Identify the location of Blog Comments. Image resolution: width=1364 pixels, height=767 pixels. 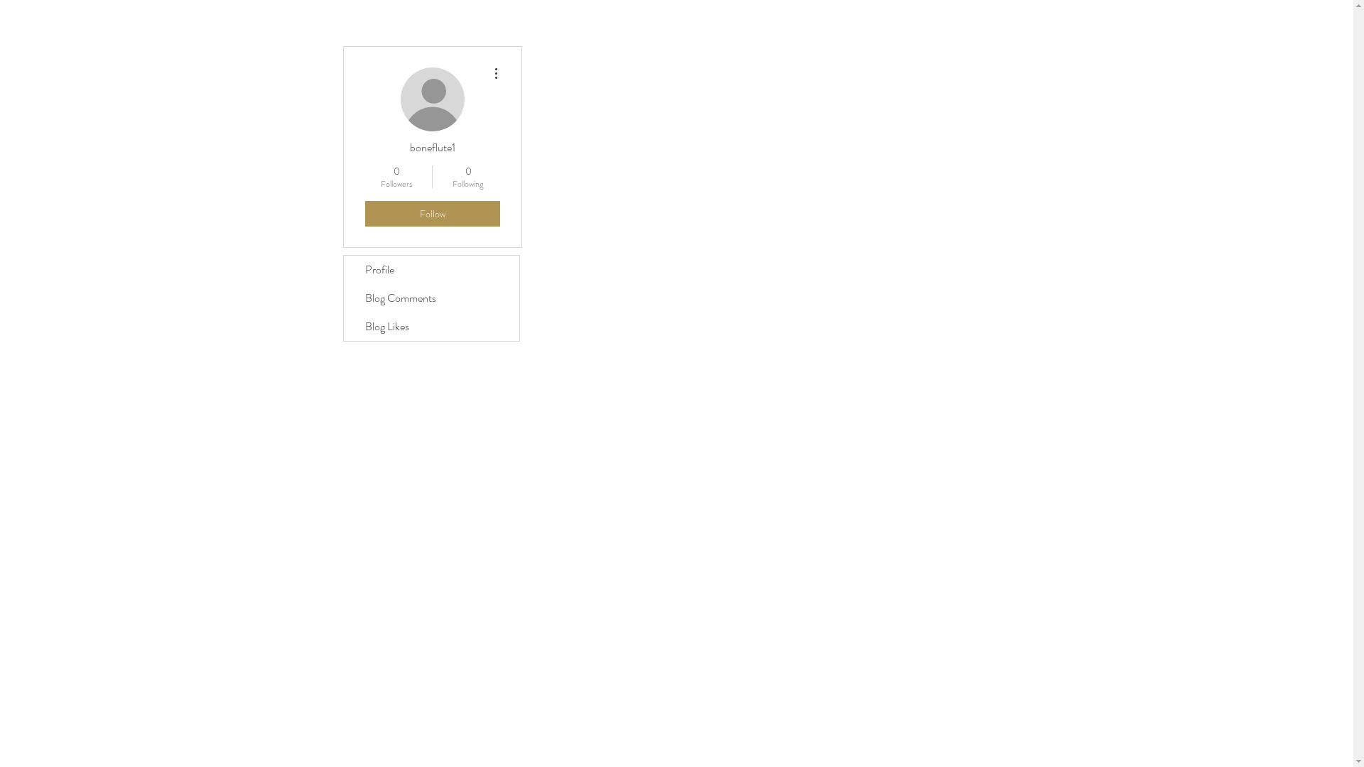
(432, 298).